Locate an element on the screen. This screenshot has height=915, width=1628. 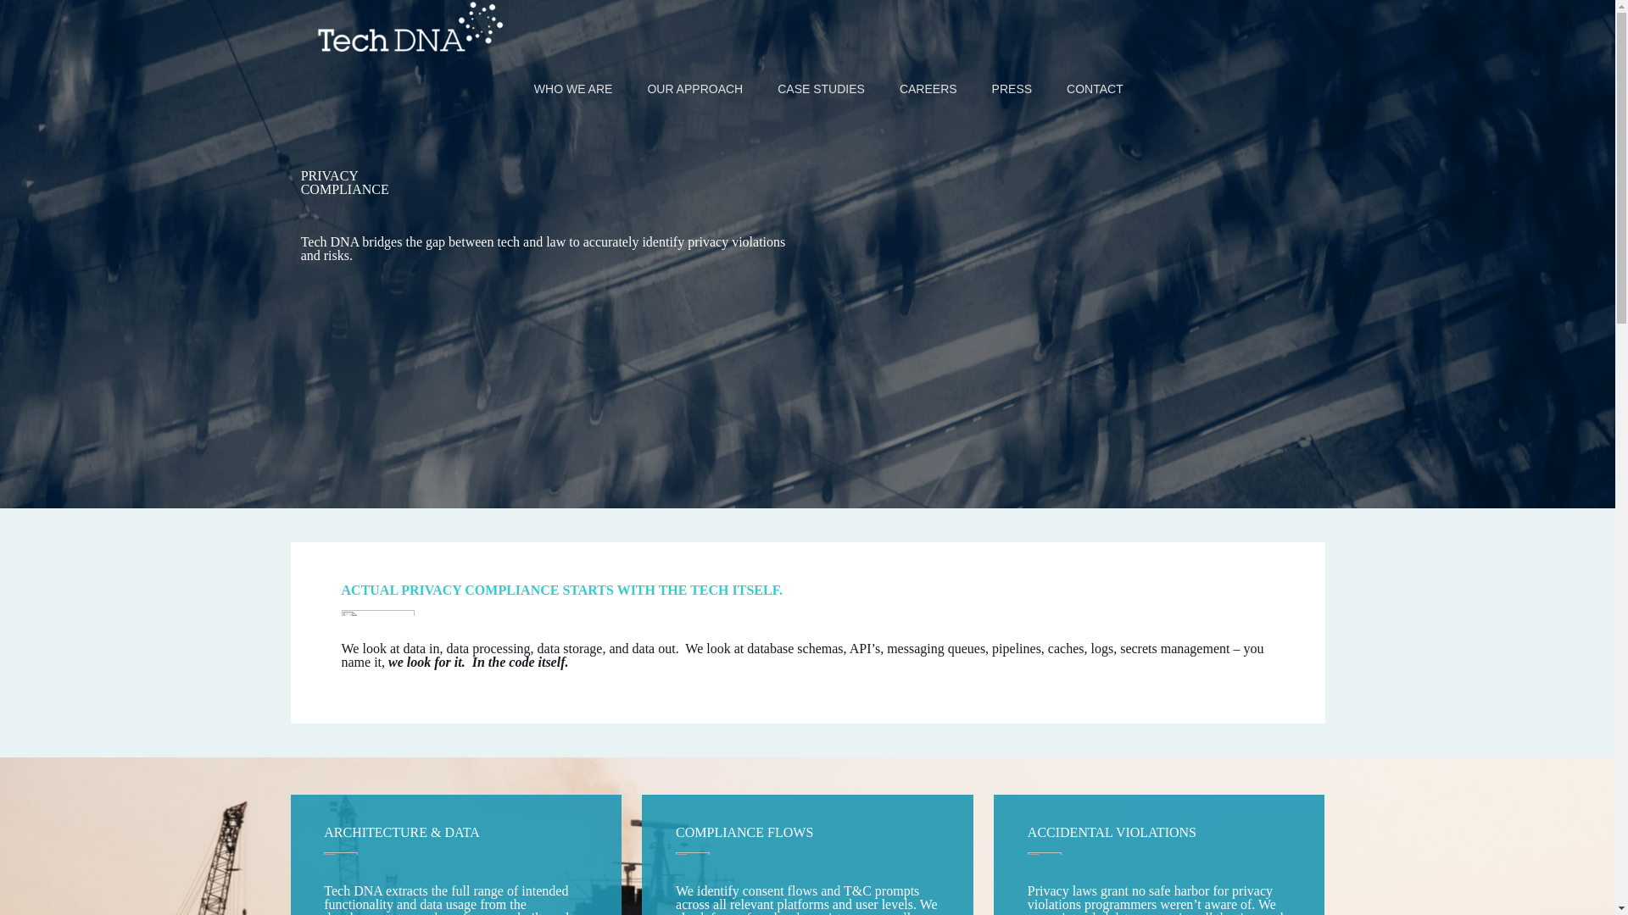
CAREERS is located at coordinates (928, 89).